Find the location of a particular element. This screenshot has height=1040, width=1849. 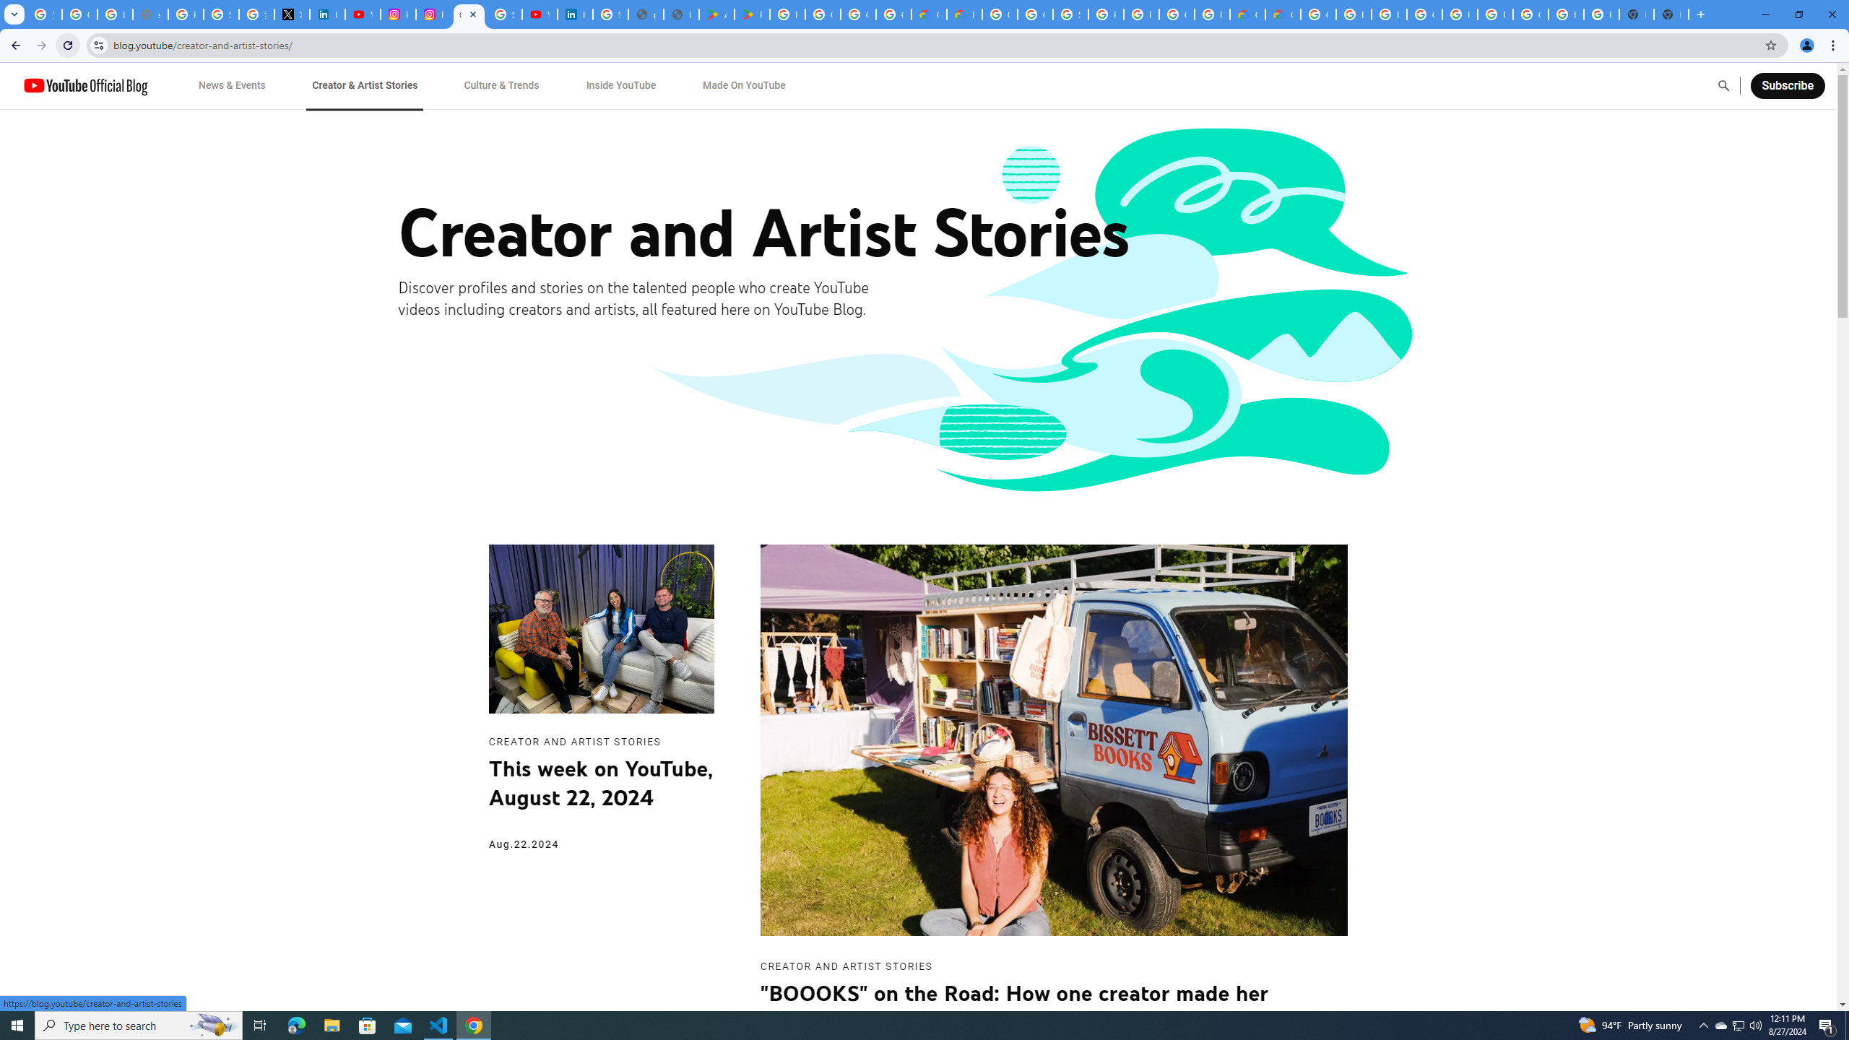

Sign in - Google Accounts is located at coordinates (610, 14).